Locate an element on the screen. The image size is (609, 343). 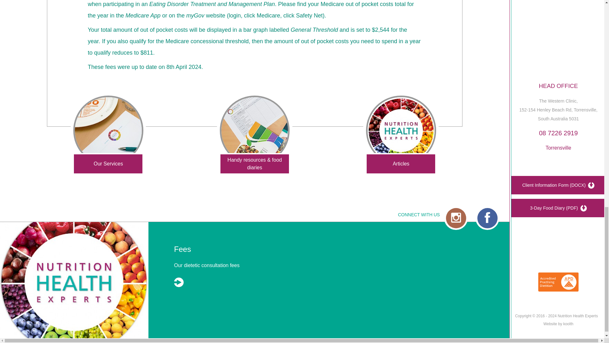
Connect with Nutrition Health Experts on Facebook is located at coordinates (487, 219).